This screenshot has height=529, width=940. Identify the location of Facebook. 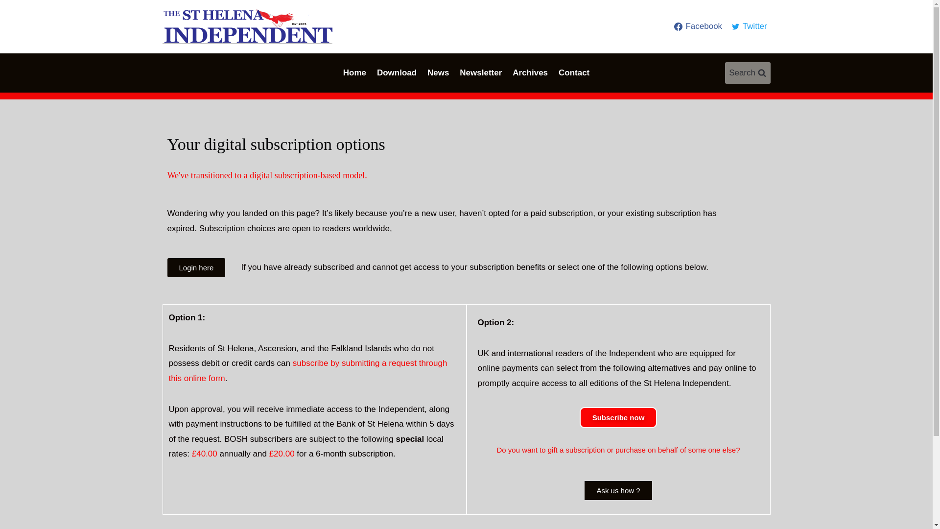
(698, 26).